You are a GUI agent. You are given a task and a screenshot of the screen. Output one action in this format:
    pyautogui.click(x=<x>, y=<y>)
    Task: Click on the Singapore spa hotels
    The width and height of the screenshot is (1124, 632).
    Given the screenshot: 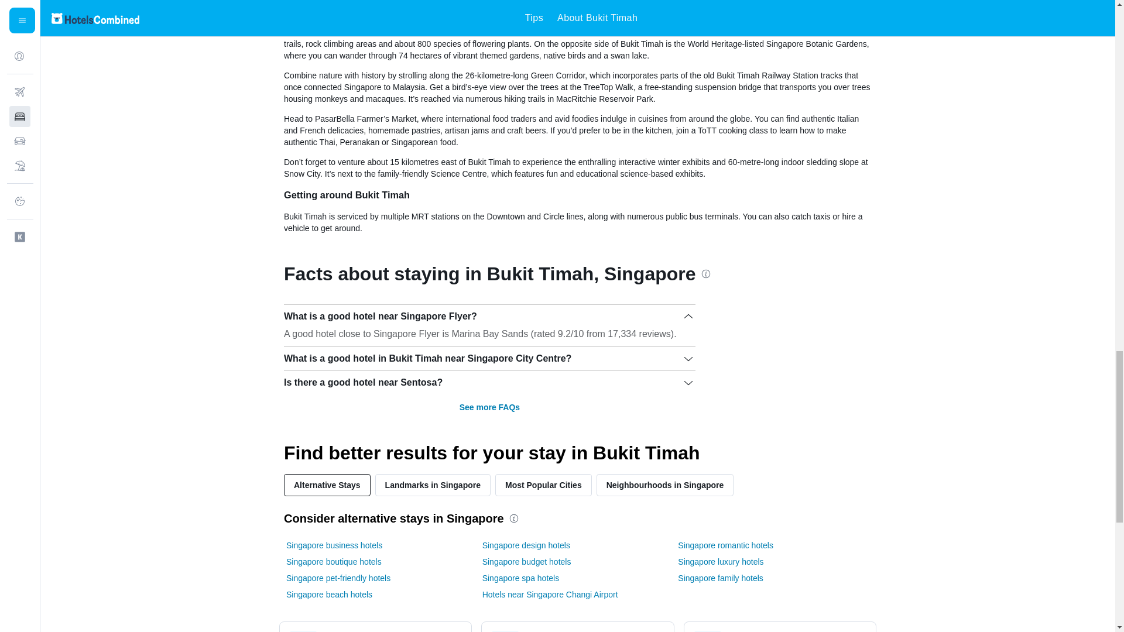 What is the action you would take?
    pyautogui.click(x=521, y=578)
    